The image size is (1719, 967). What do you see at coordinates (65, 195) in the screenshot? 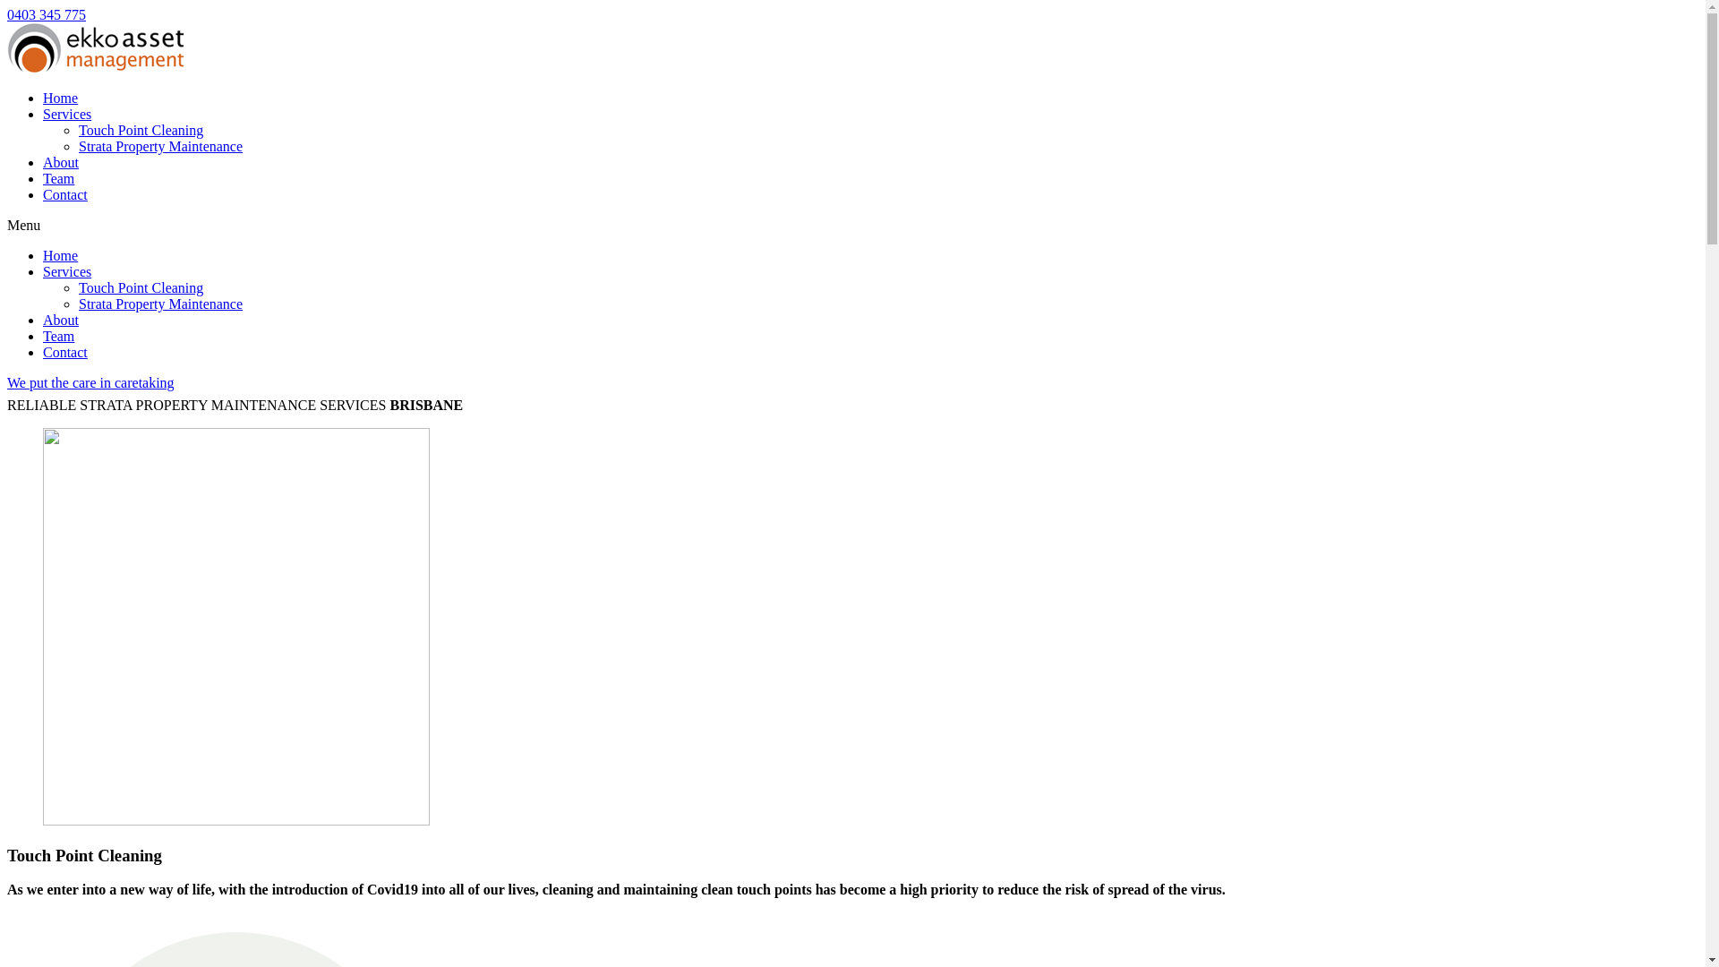
I see `Contact` at bounding box center [65, 195].